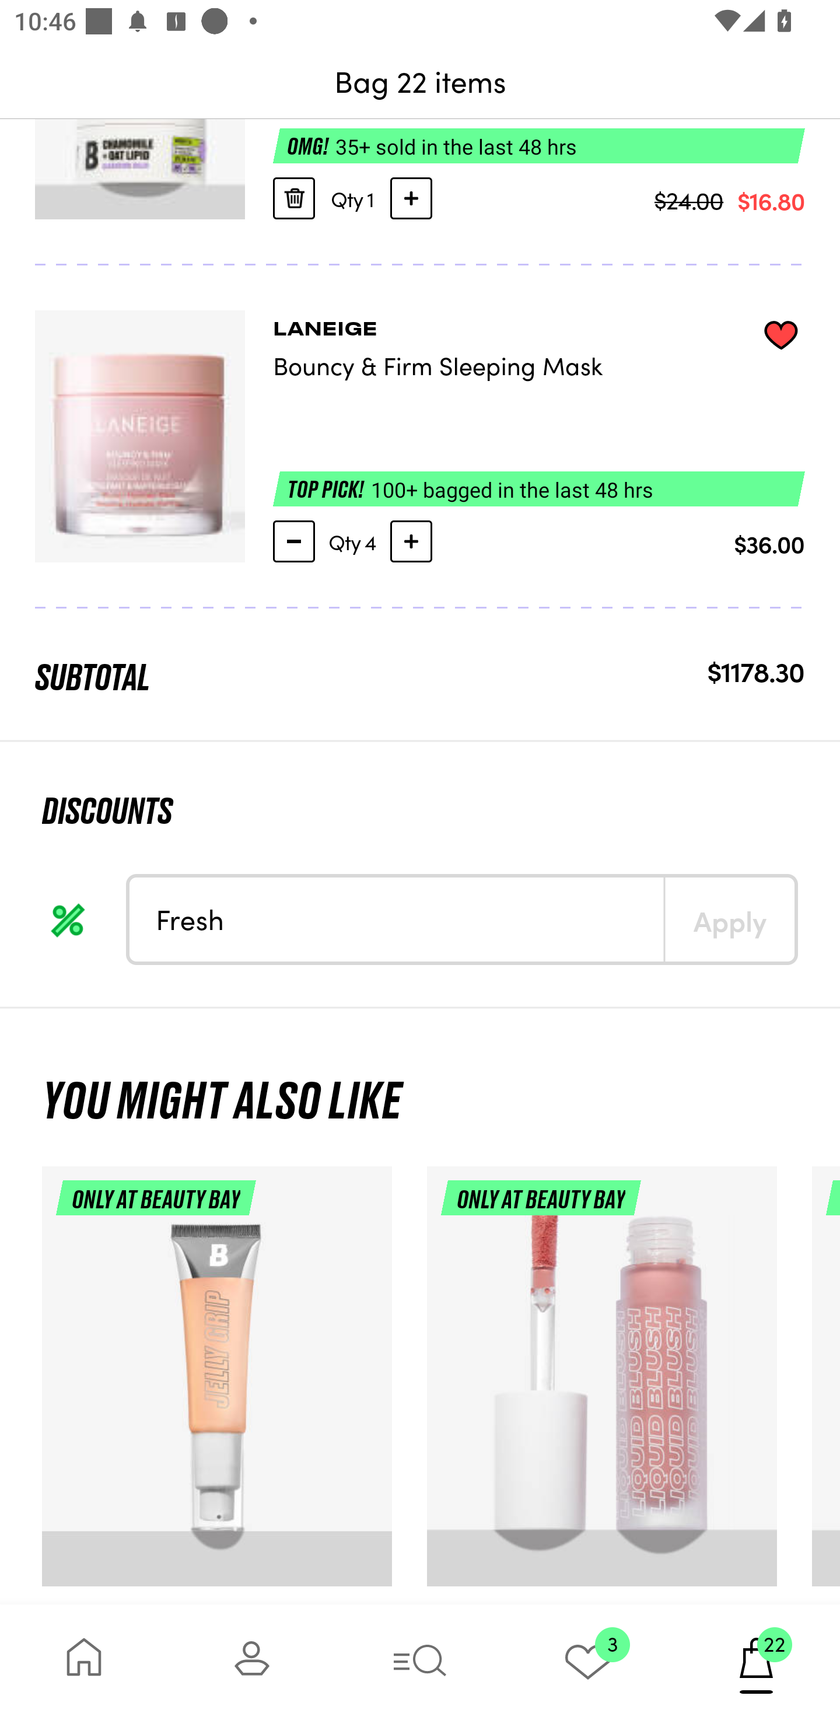 The height and width of the screenshot is (1727, 840). I want to click on ONLY AT BEAUTY BAY, so click(602, 1385).